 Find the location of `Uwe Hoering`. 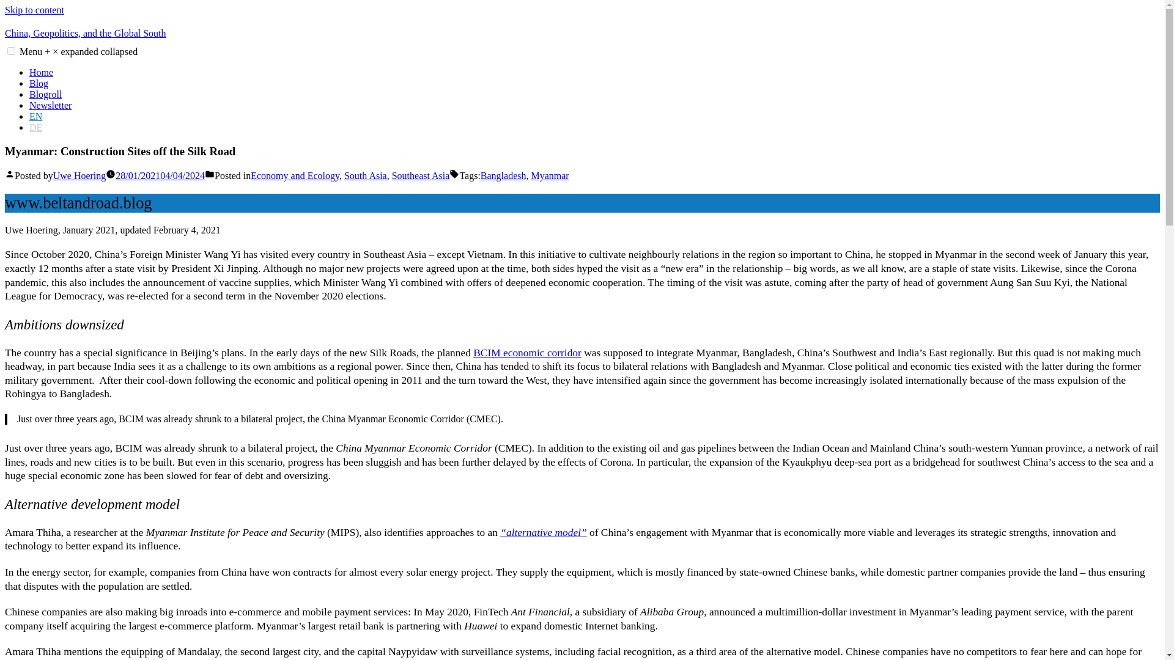

Uwe Hoering is located at coordinates (79, 175).